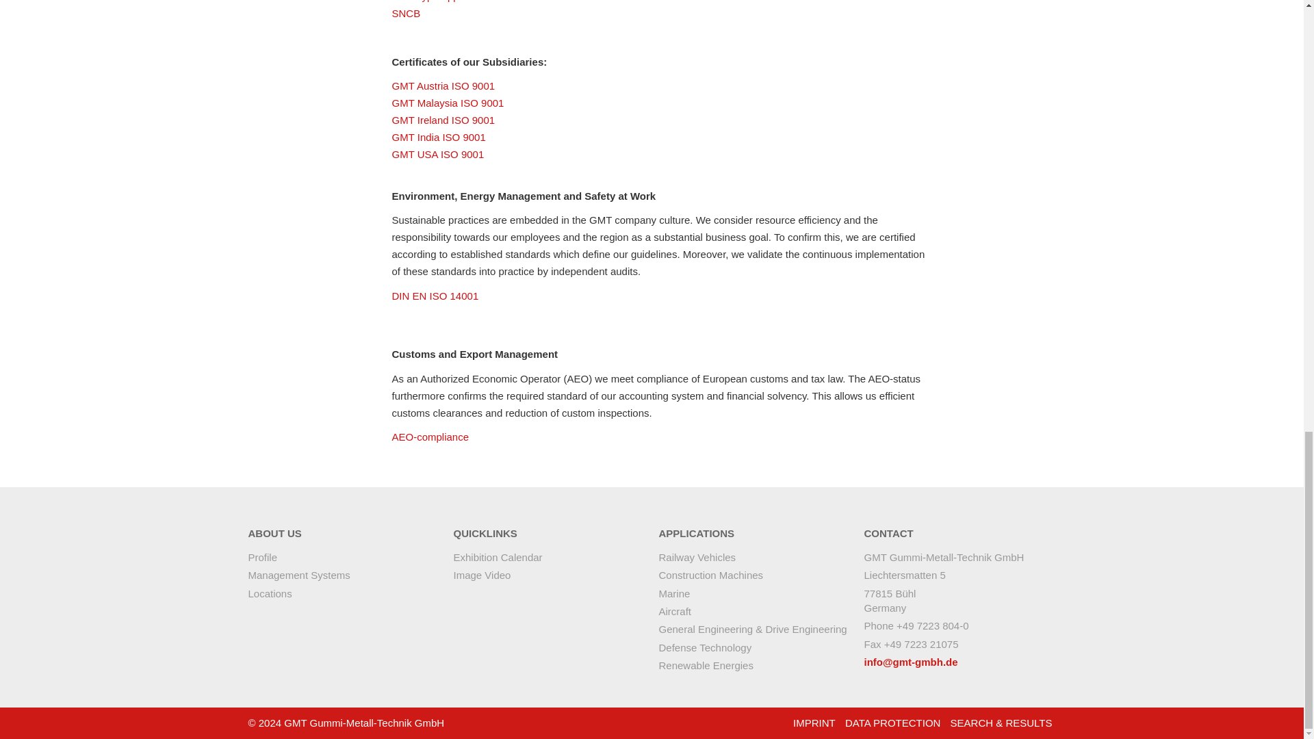  I want to click on SNCB, so click(406, 13).